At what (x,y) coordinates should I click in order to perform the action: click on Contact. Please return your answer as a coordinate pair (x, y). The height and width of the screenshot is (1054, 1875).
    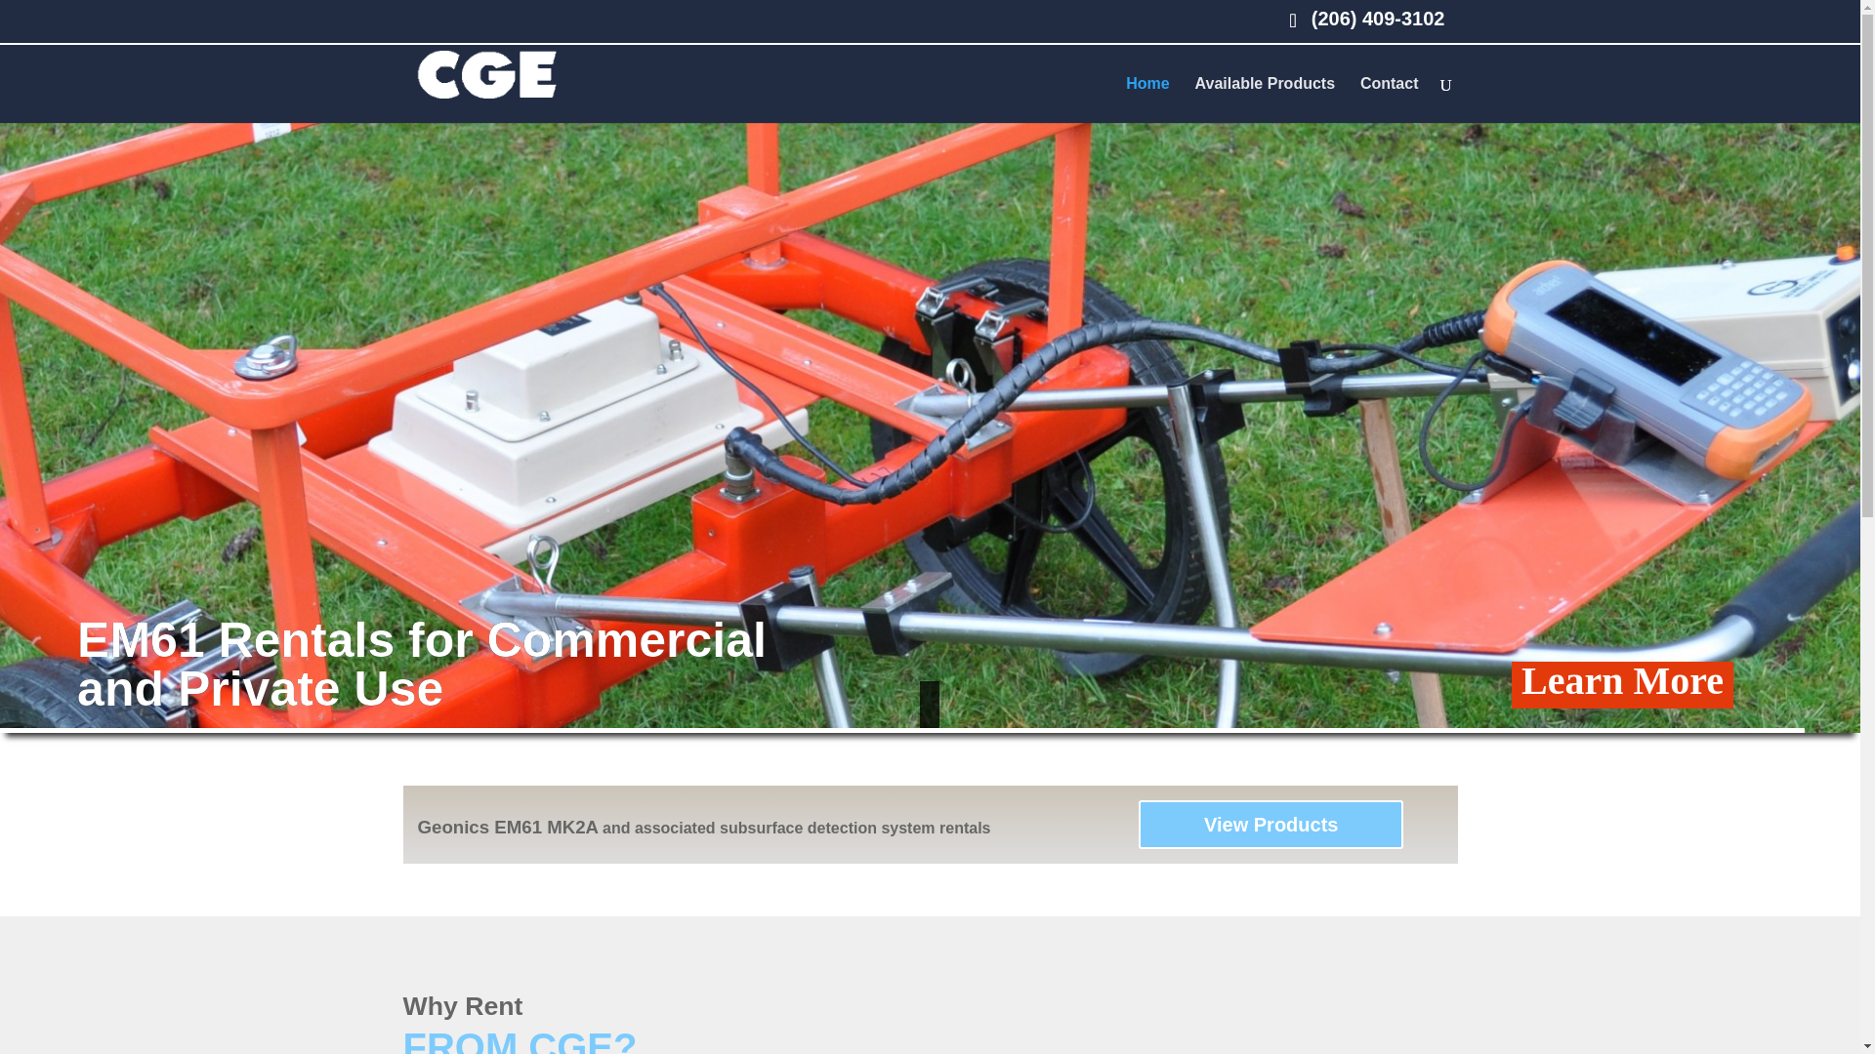
    Looking at the image, I should click on (1390, 100).